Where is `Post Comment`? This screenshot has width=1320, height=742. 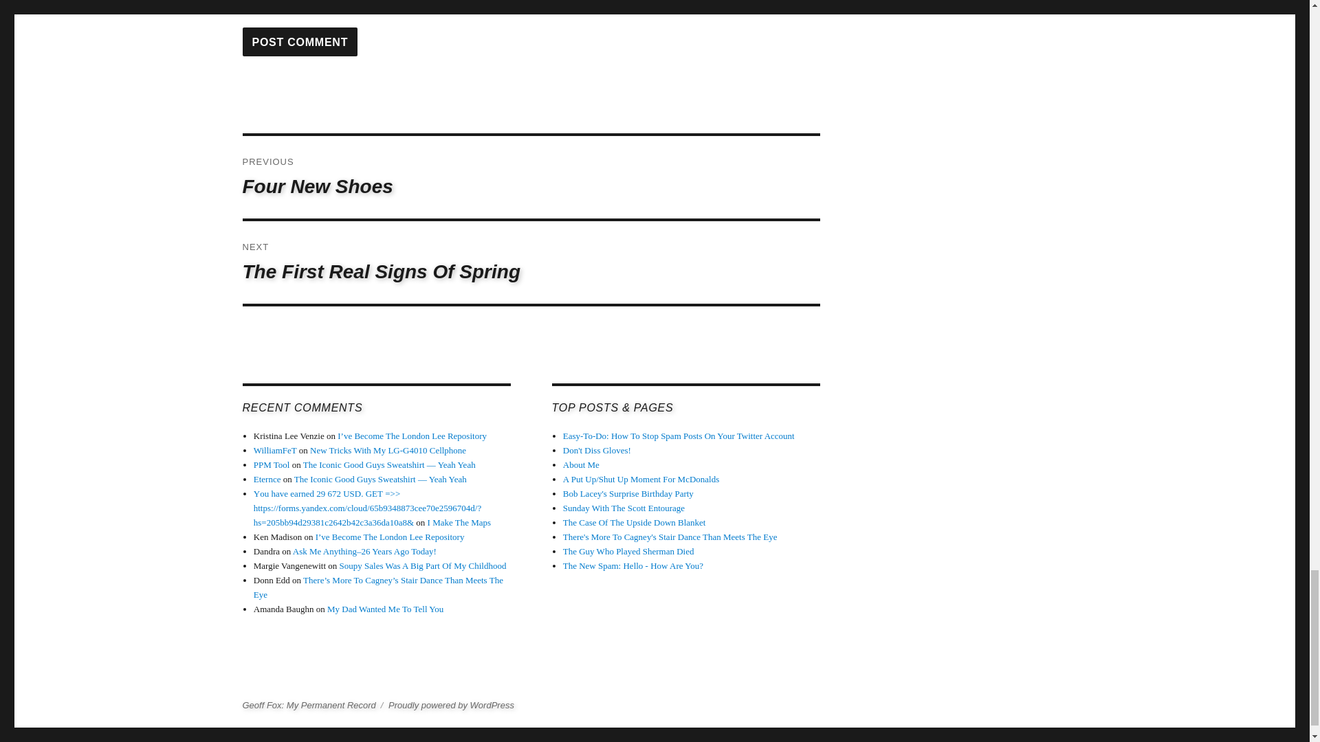
Post Comment is located at coordinates (267, 480).